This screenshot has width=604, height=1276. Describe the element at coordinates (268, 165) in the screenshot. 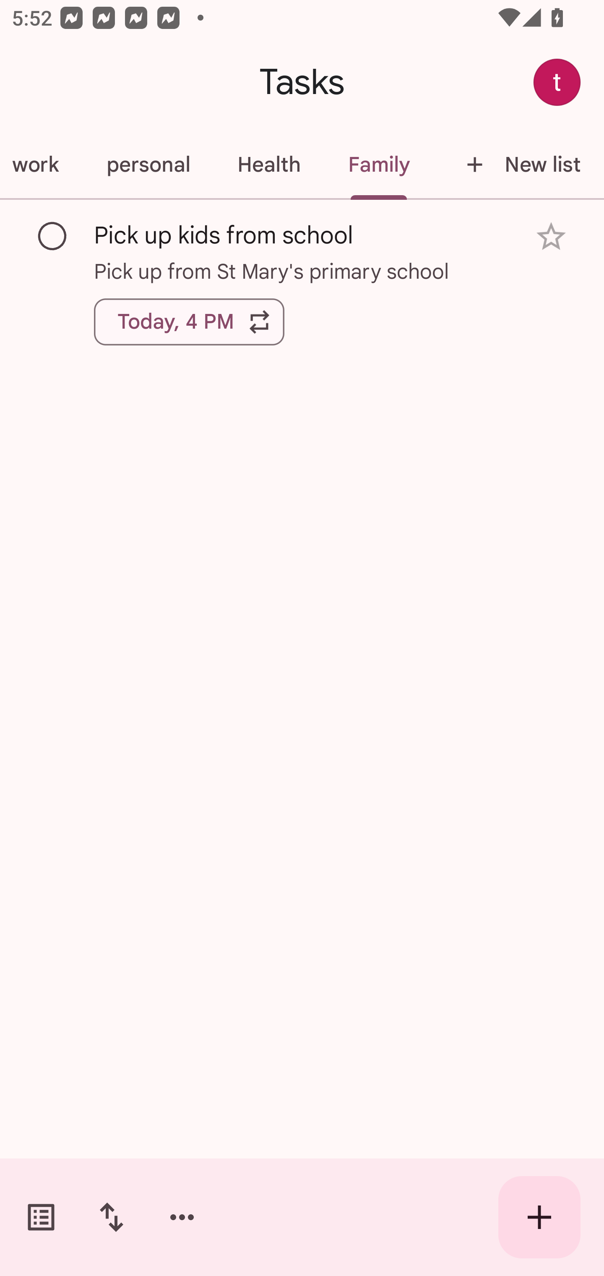

I see `Health` at that location.